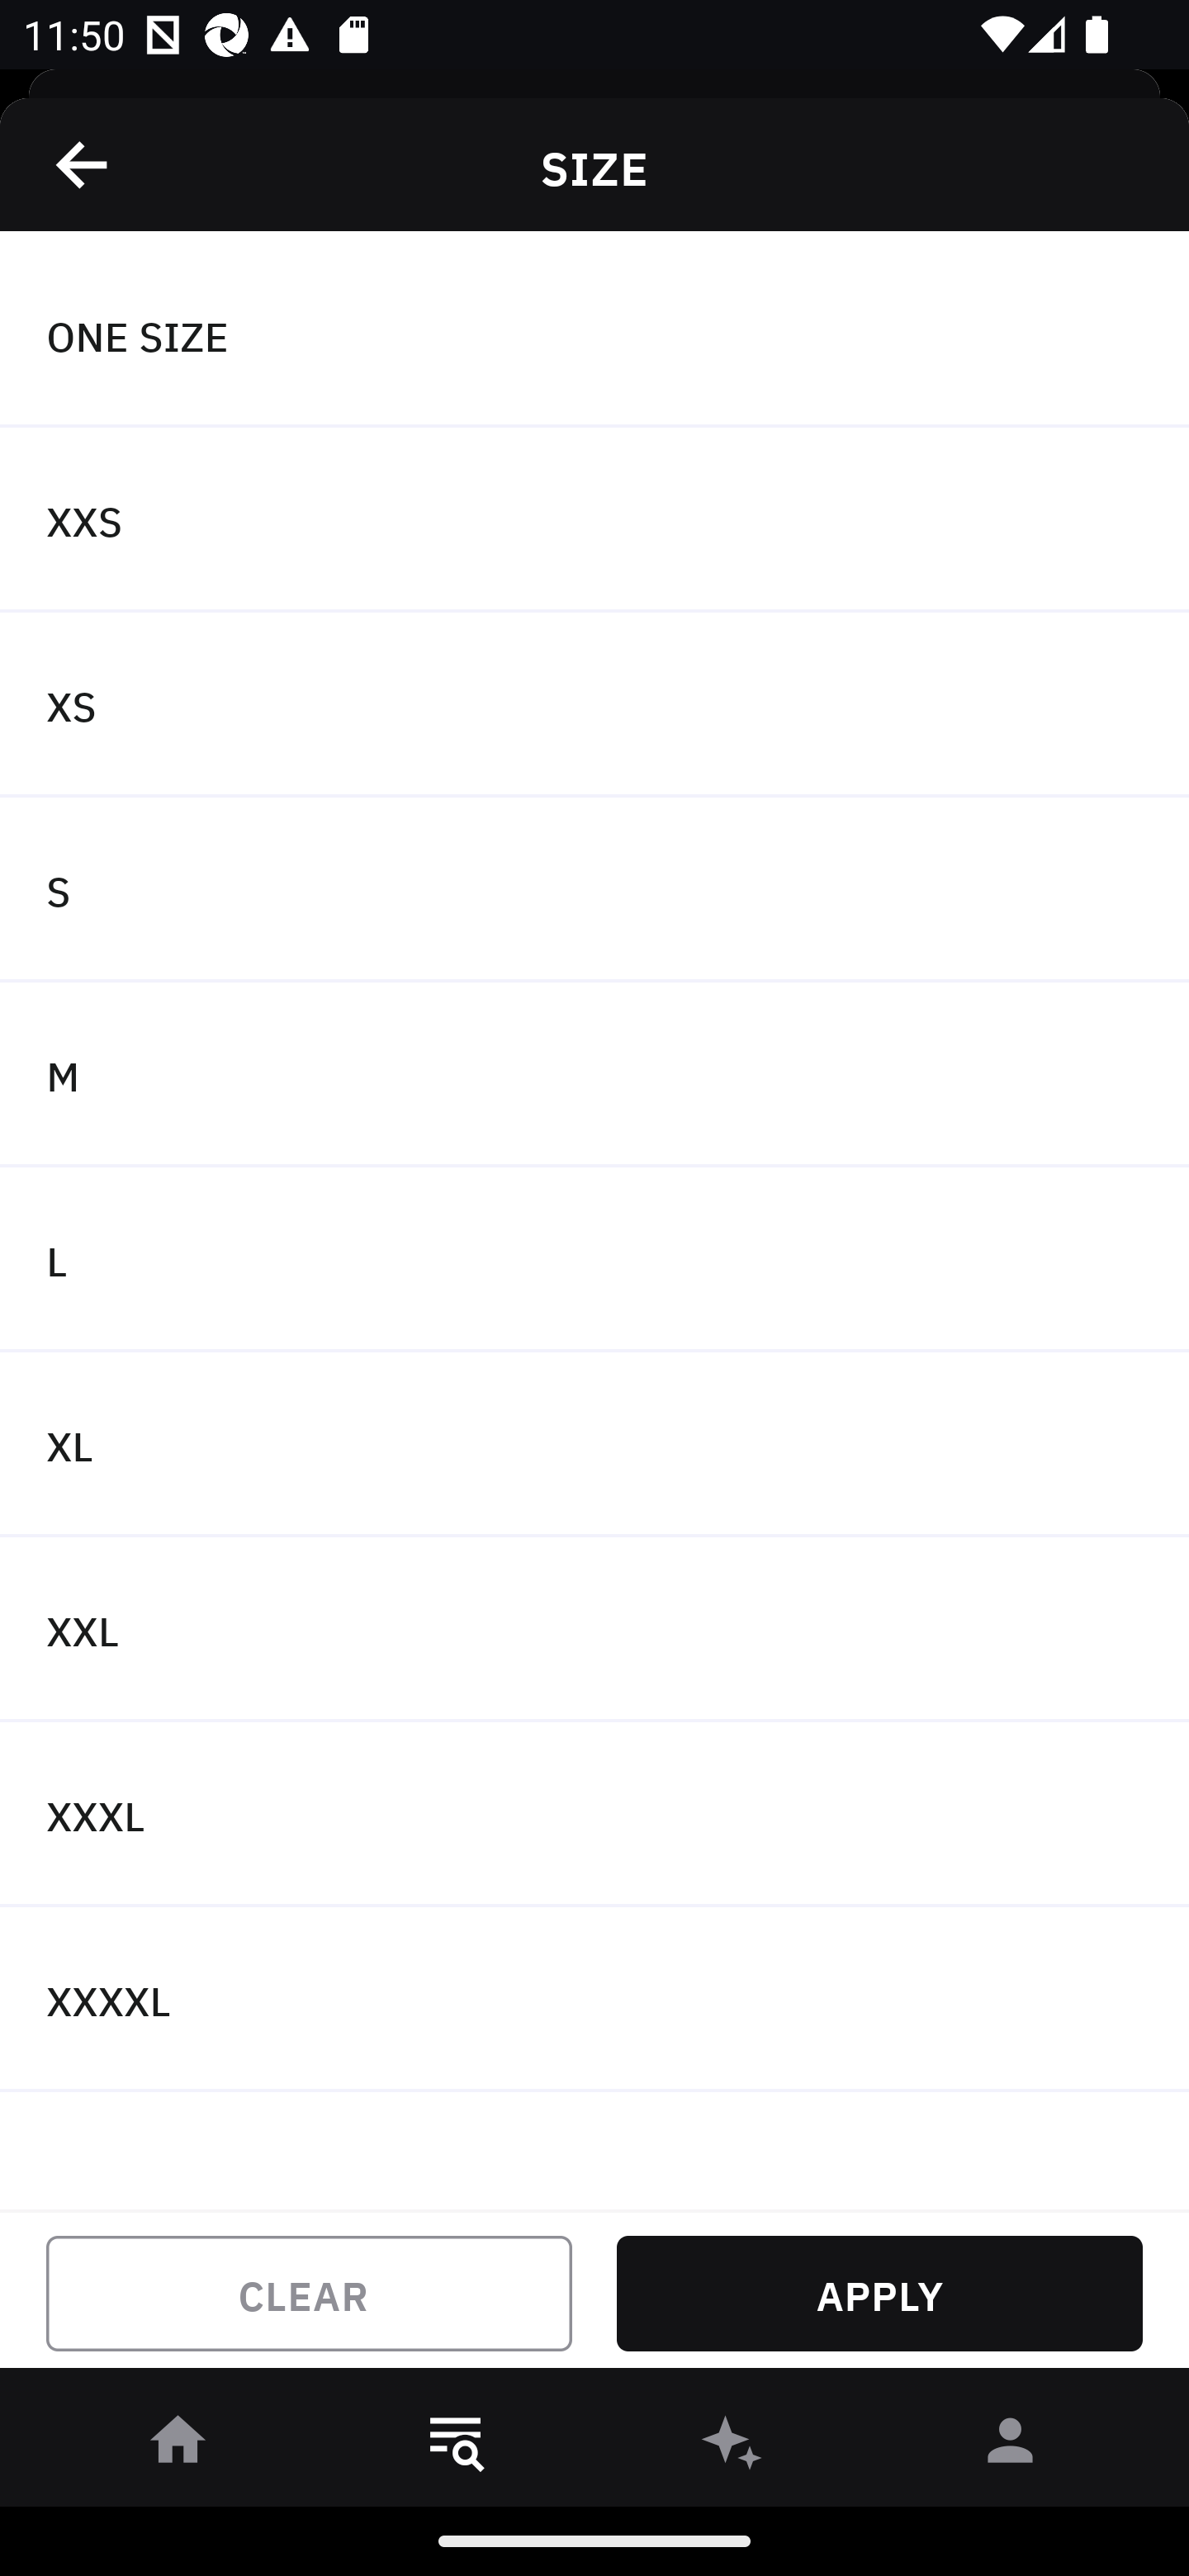 Image resolution: width=1189 pixels, height=2576 pixels. What do you see at coordinates (594, 1445) in the screenshot?
I see `XL` at bounding box center [594, 1445].